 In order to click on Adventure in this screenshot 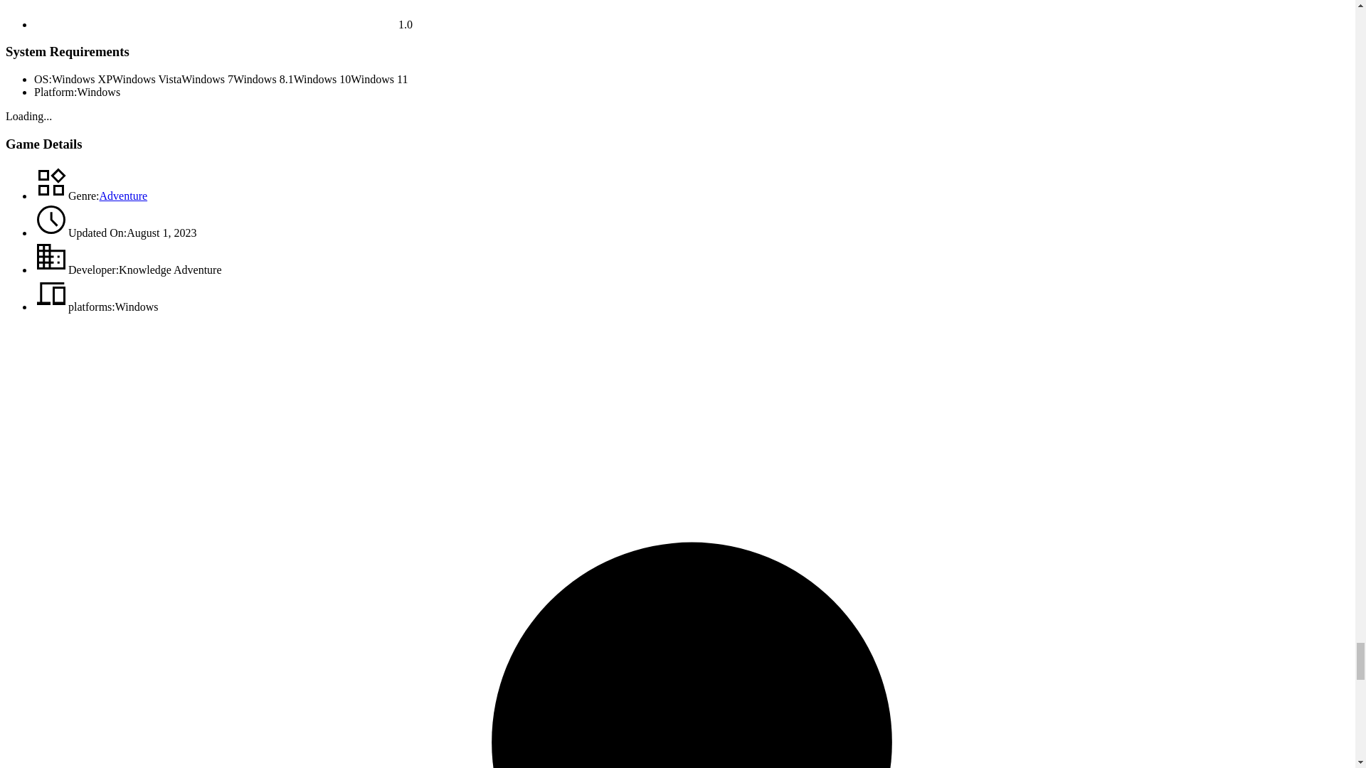, I will do `click(124, 196)`.